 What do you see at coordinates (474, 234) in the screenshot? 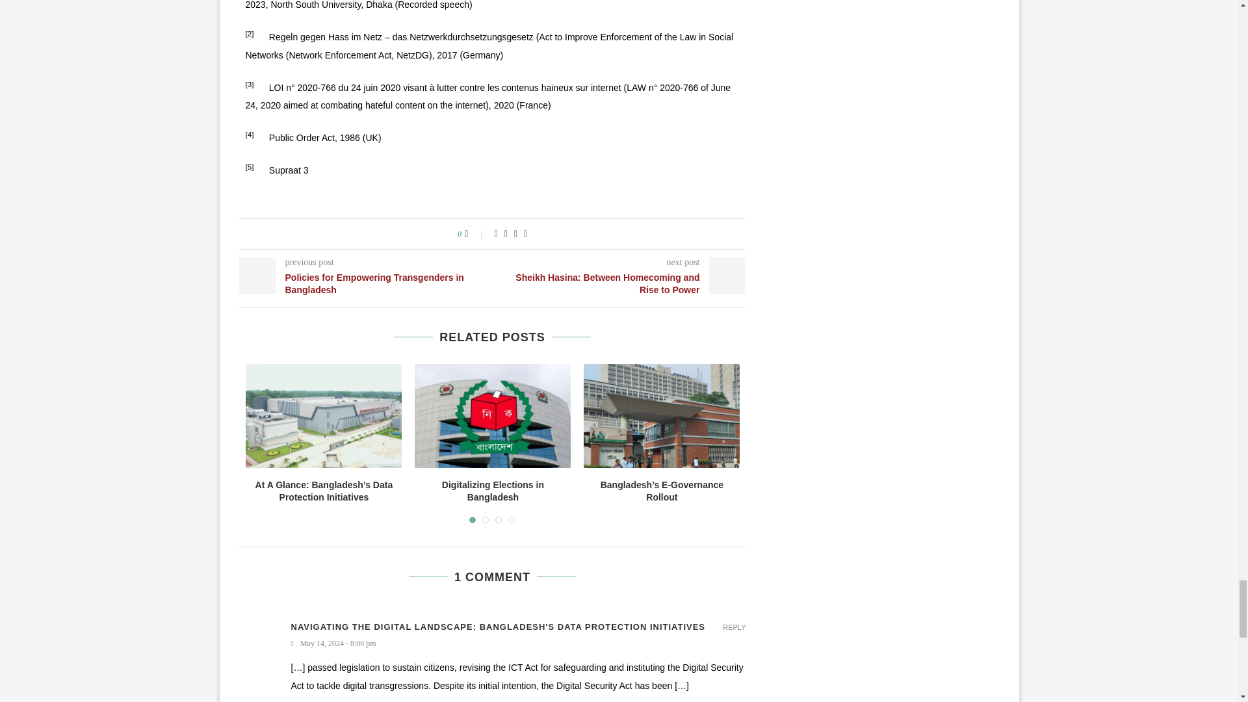
I see `Like` at bounding box center [474, 234].